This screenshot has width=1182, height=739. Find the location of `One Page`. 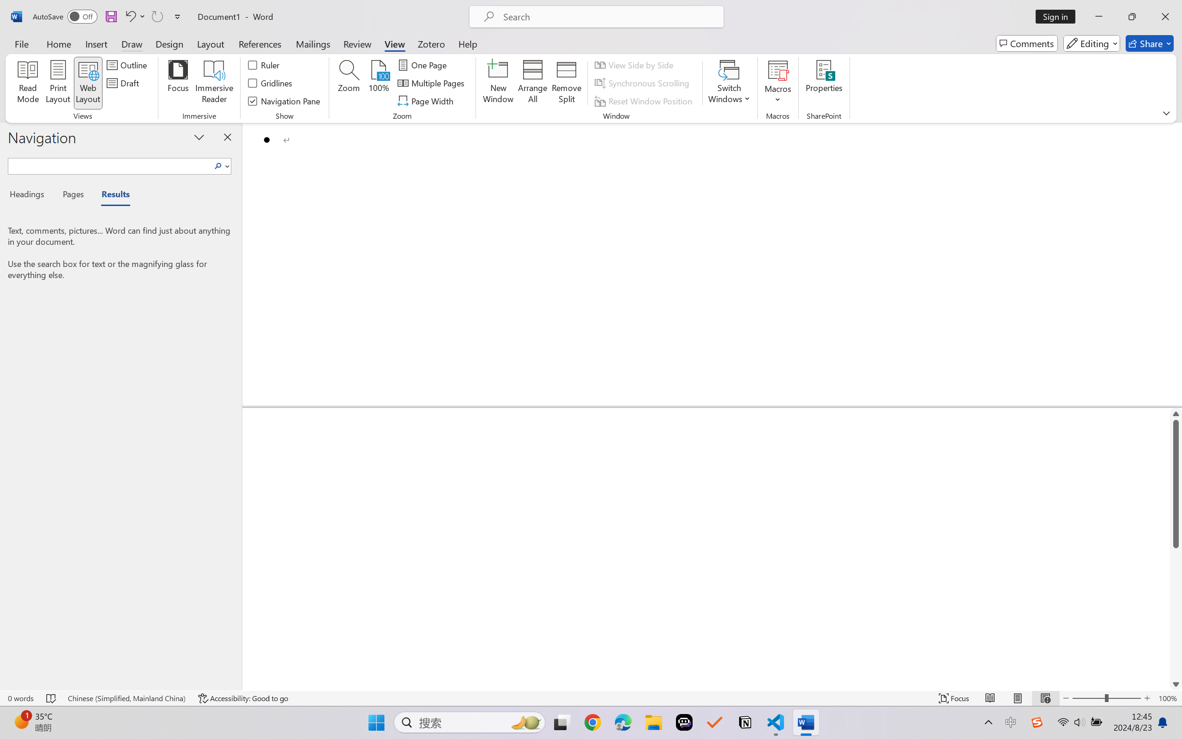

One Page is located at coordinates (424, 65).